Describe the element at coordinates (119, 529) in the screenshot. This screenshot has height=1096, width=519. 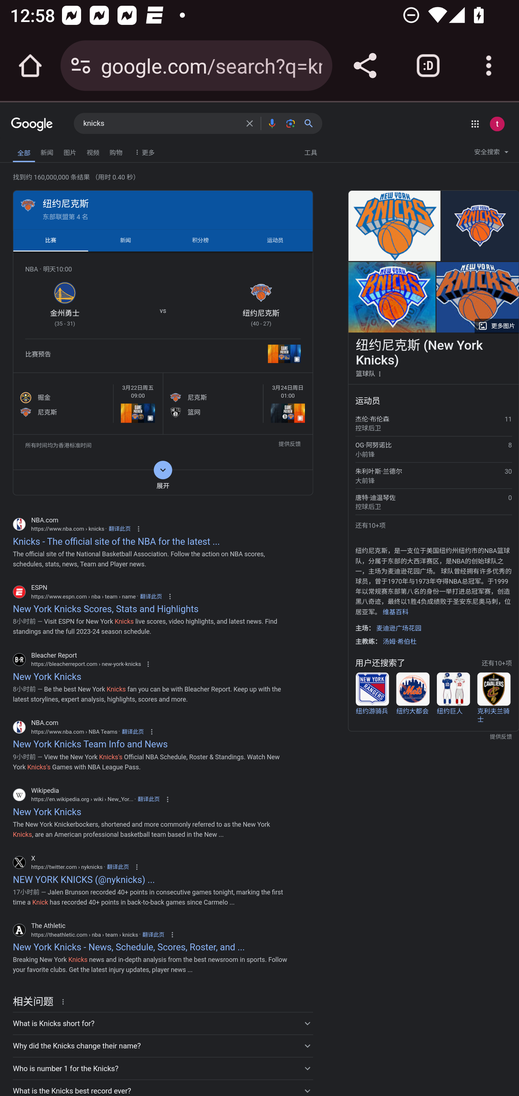
I see `翻译此页` at that location.